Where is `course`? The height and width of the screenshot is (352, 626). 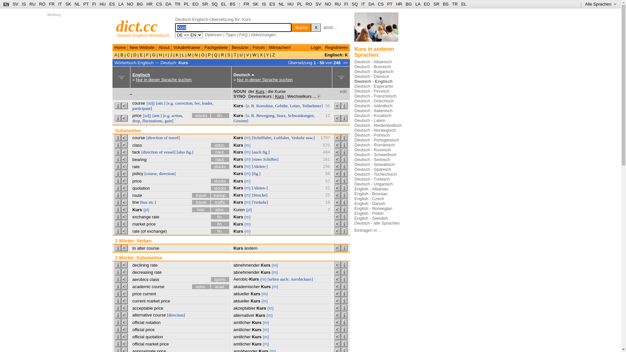
course is located at coordinates (153, 248).